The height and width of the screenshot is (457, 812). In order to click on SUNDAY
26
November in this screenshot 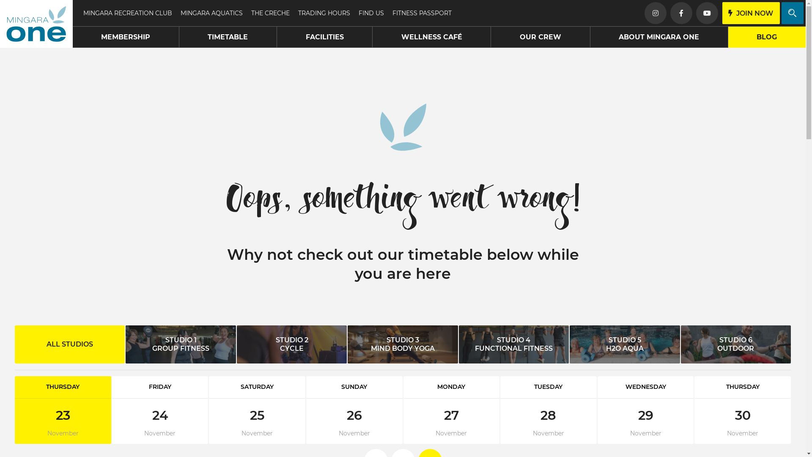, I will do `click(354, 410)`.